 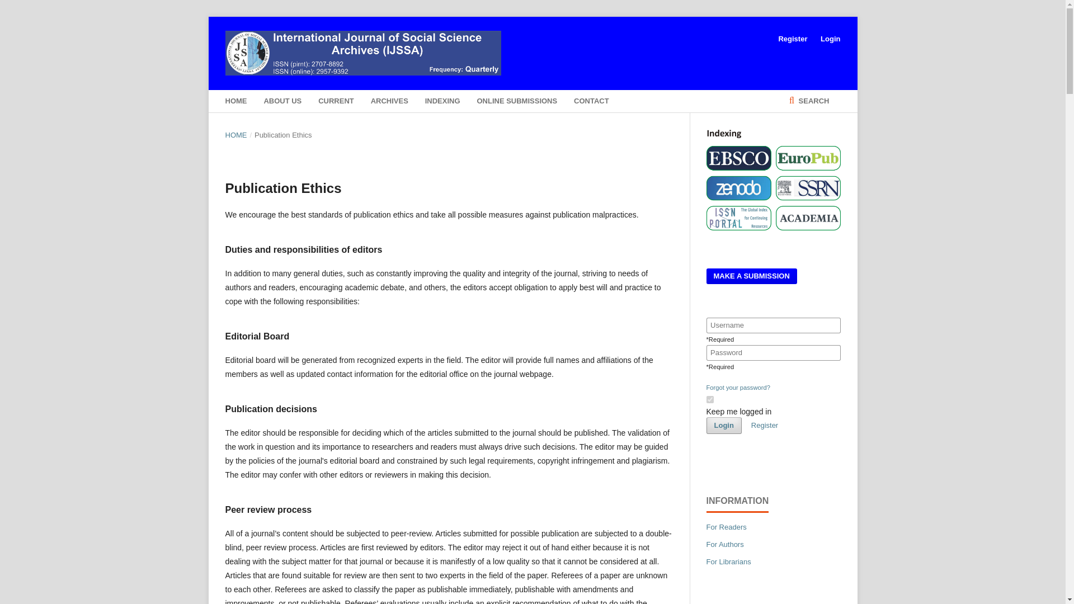 What do you see at coordinates (336, 101) in the screenshot?
I see `CURRENT` at bounding box center [336, 101].